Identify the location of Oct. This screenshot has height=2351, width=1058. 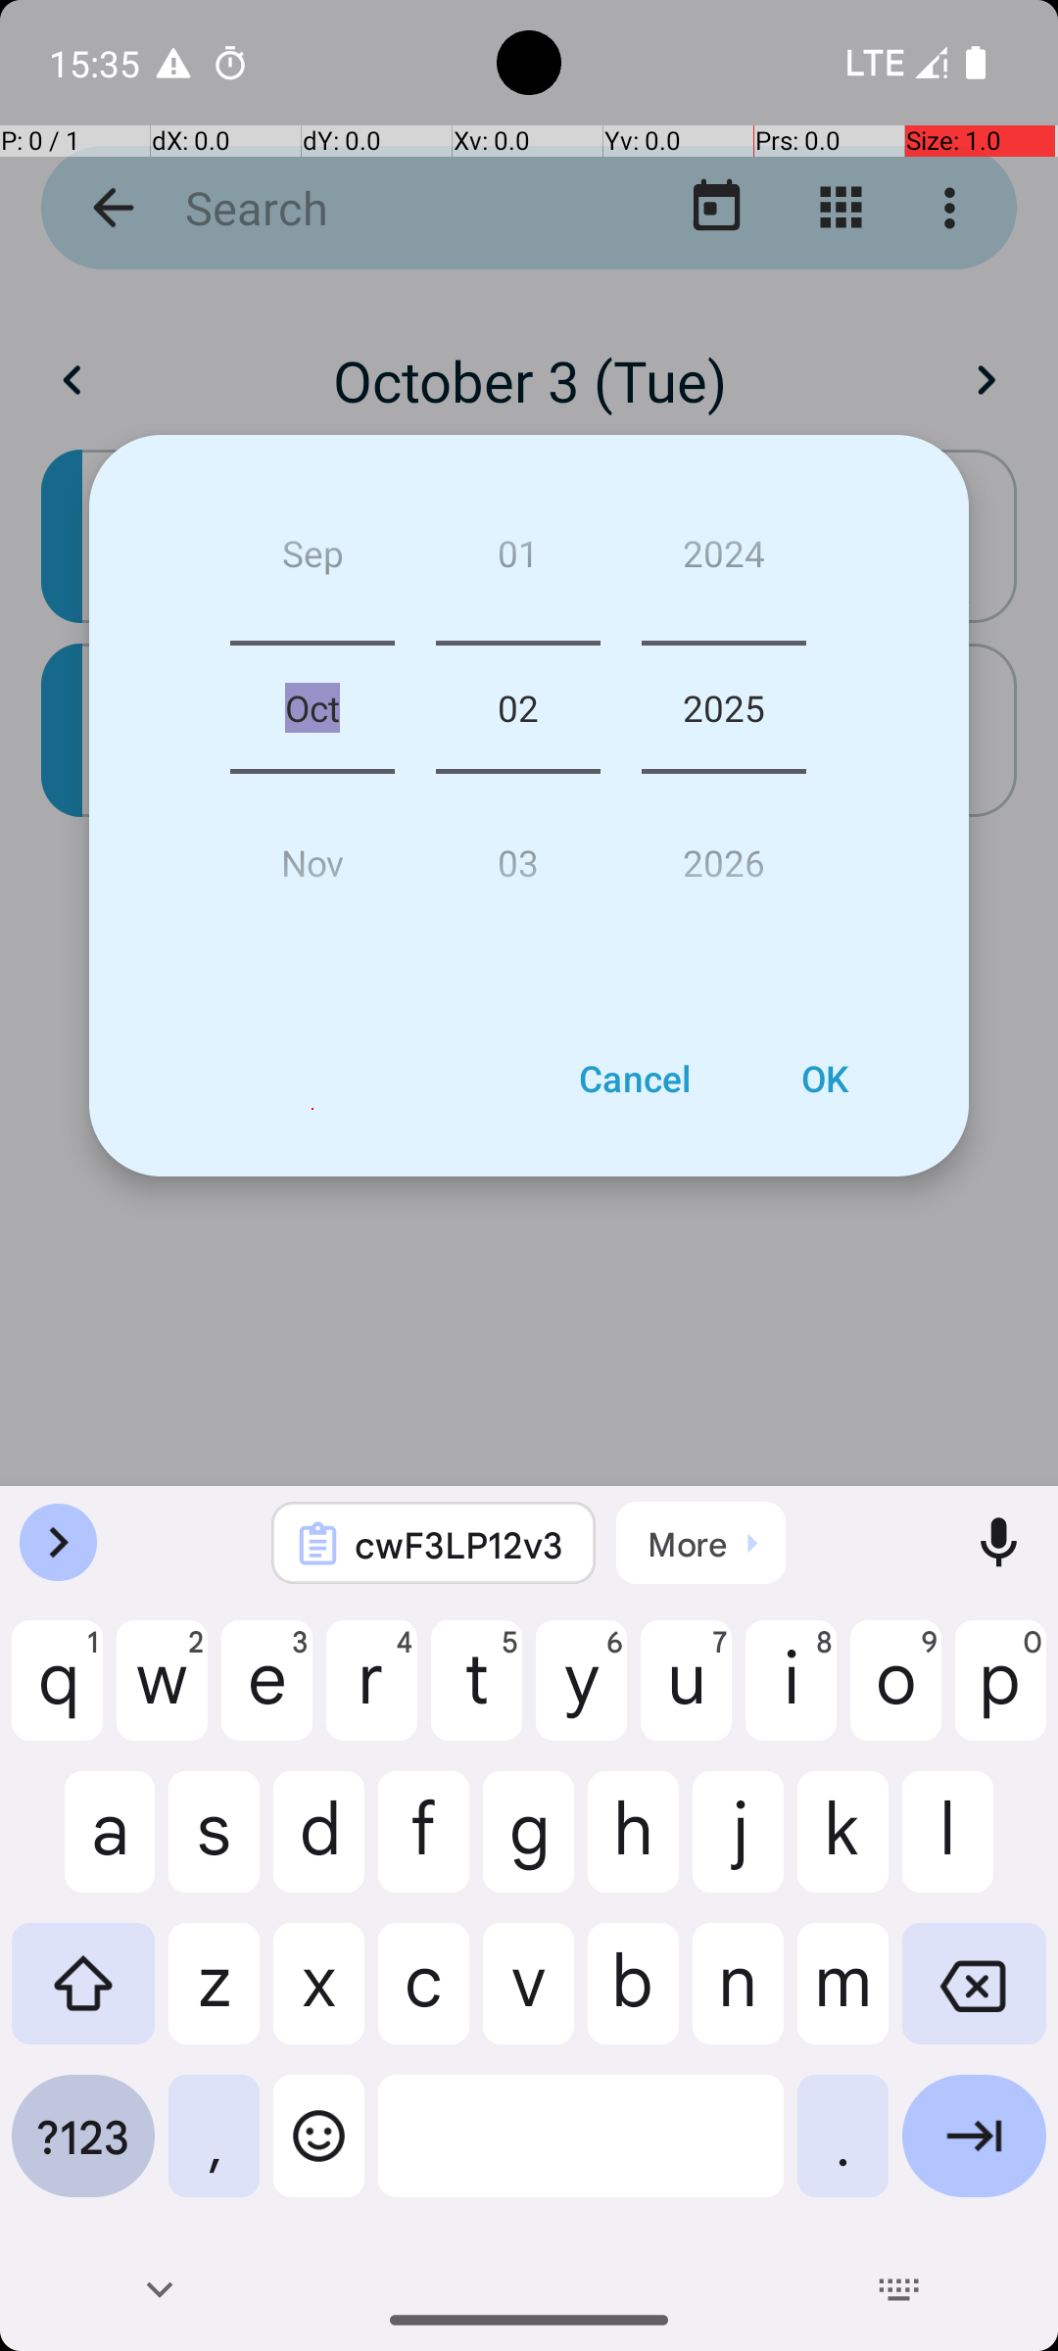
(313, 1109).